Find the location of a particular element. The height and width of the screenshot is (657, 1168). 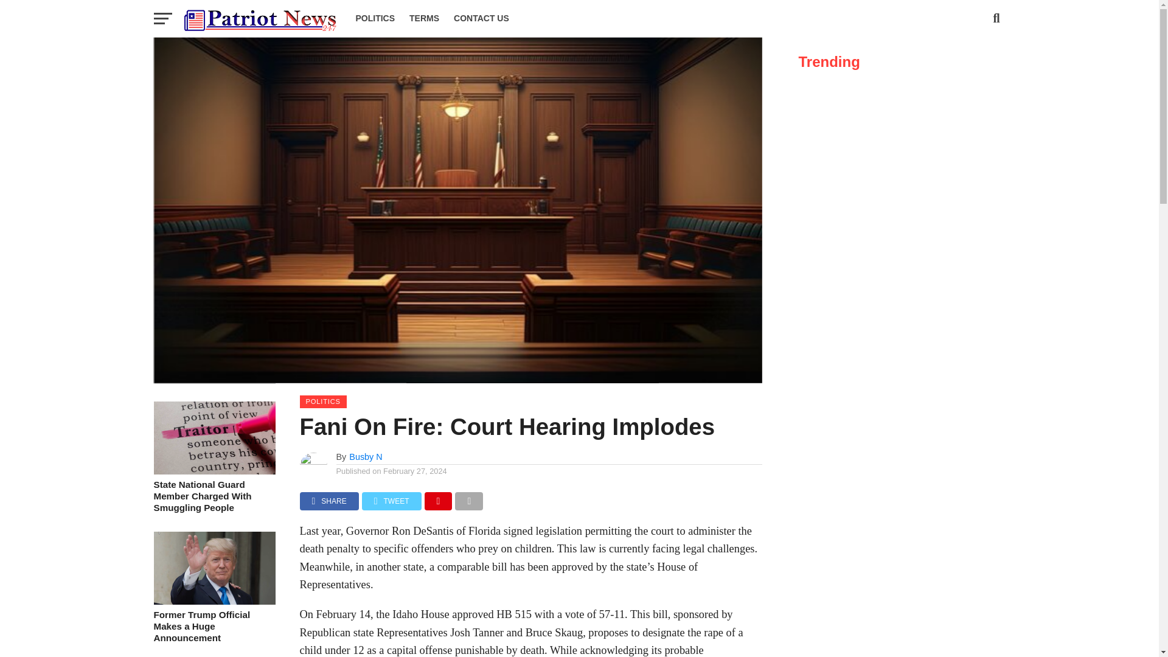

Posts by Busby N is located at coordinates (365, 457).